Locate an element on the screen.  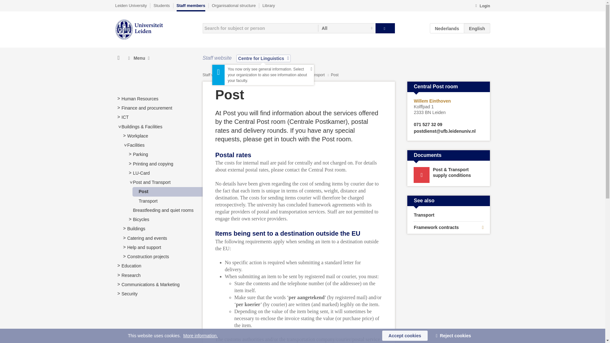
NL is located at coordinates (447, 28).